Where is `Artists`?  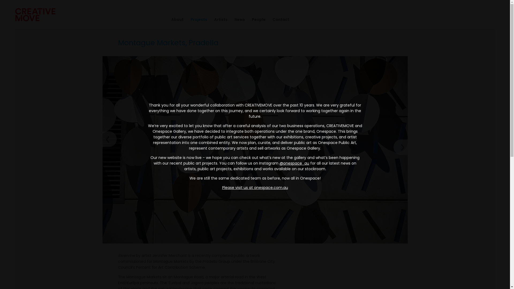 Artists is located at coordinates (217, 20).